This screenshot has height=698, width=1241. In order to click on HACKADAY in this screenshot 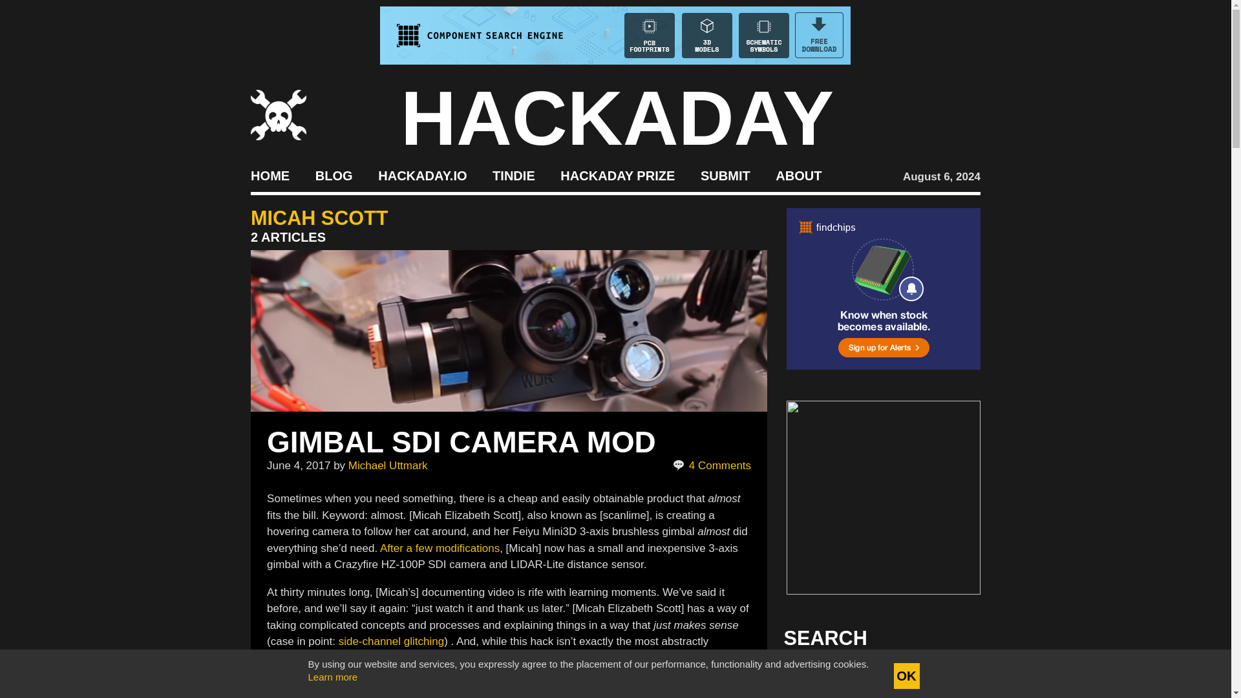, I will do `click(617, 118)`.